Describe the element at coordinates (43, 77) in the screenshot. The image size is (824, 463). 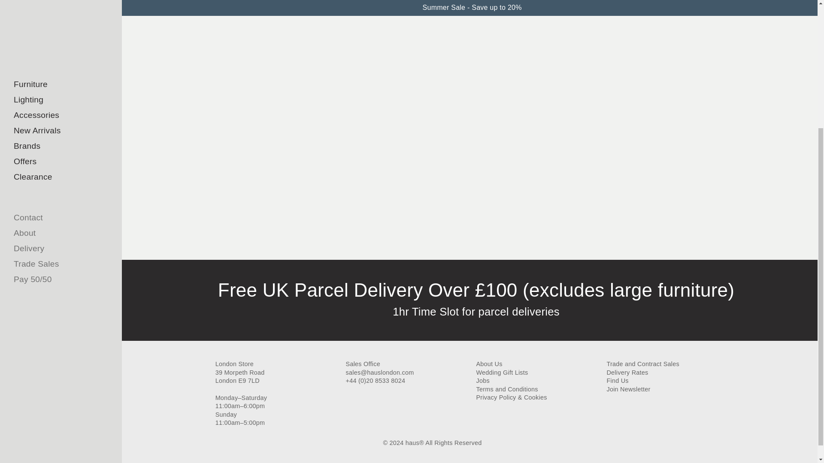
I see `String System` at that location.